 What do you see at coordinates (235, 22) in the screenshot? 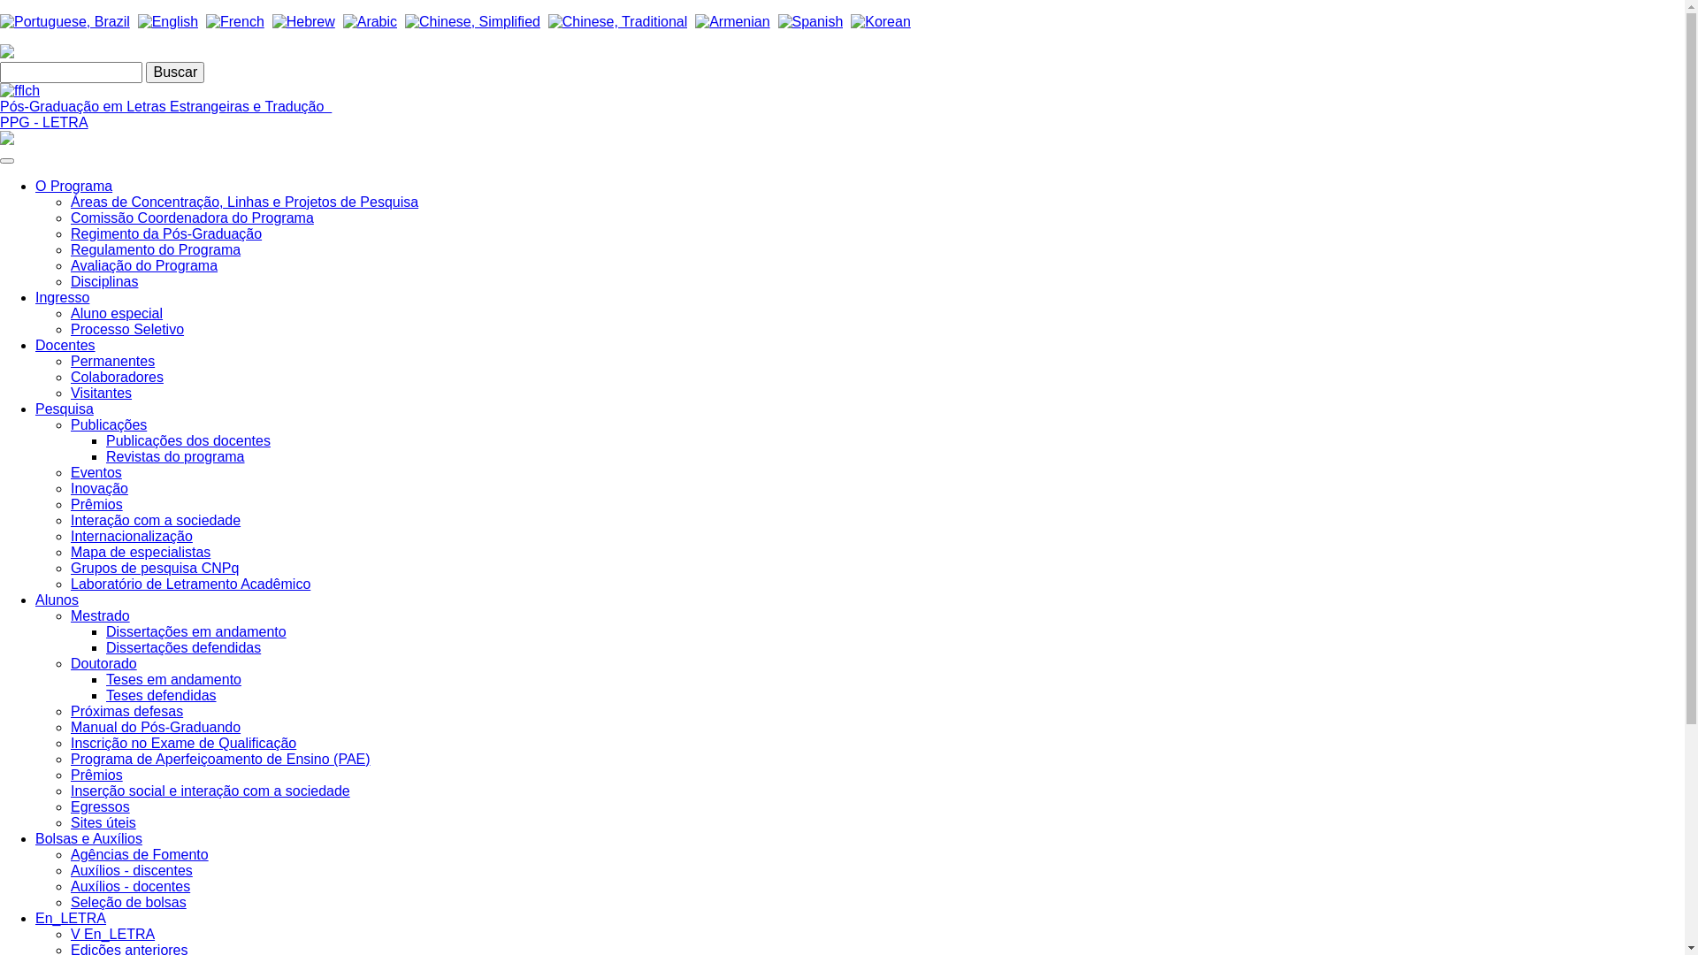
I see `French` at bounding box center [235, 22].